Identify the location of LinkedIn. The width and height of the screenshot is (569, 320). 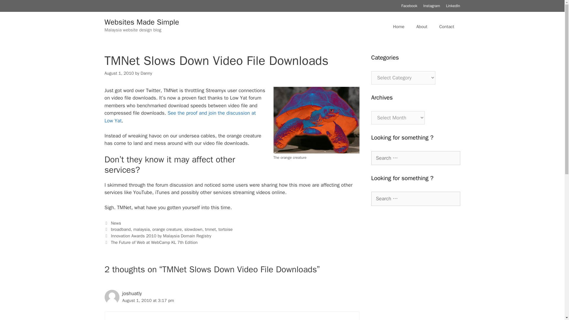
(453, 6).